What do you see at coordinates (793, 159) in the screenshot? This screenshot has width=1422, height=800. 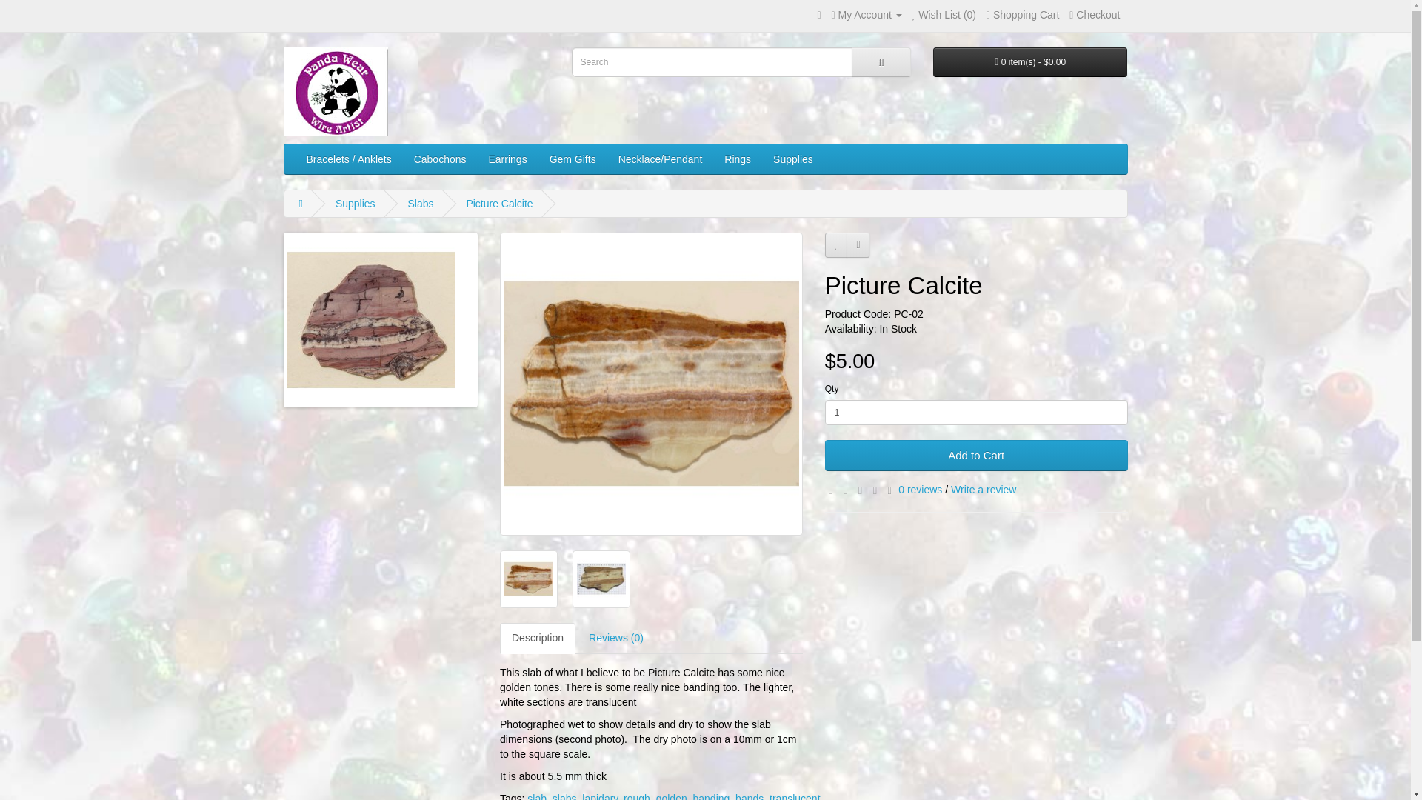 I see `Supplies` at bounding box center [793, 159].